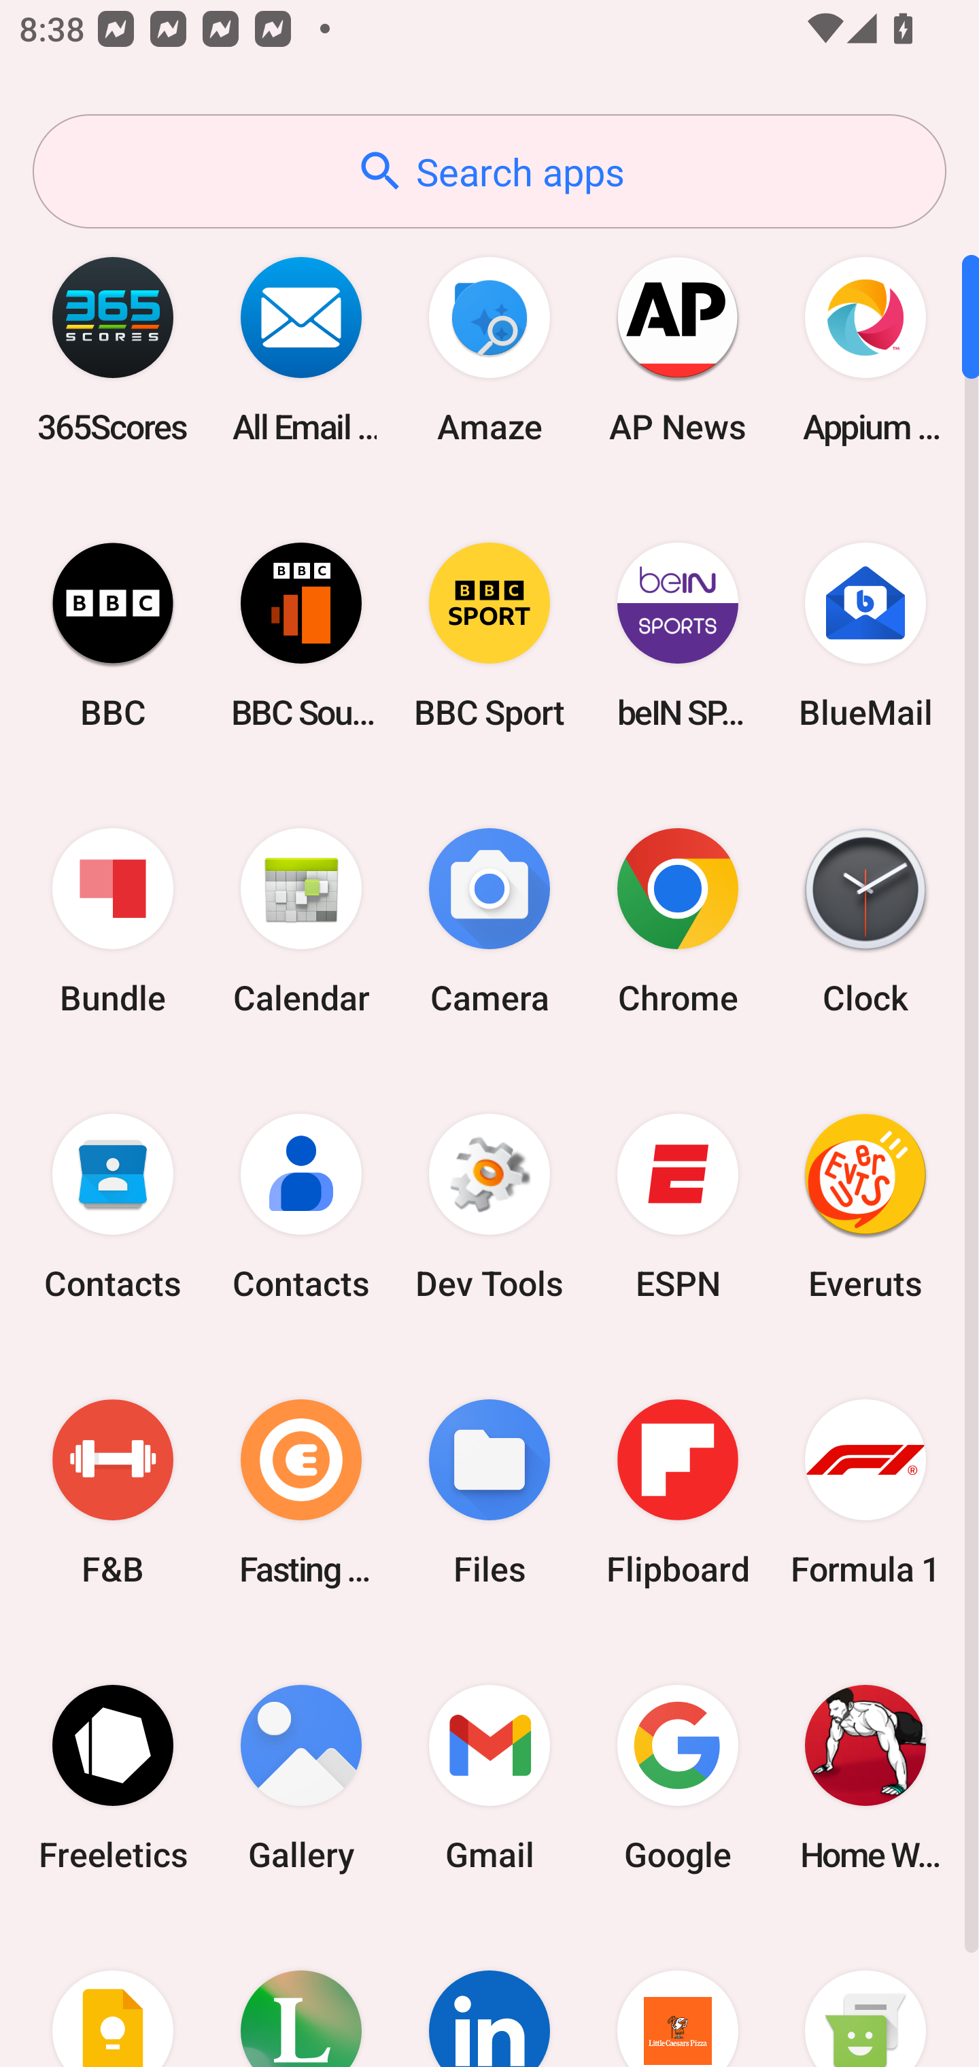 Image resolution: width=979 pixels, height=2067 pixels. I want to click on ESPN, so click(677, 1207).